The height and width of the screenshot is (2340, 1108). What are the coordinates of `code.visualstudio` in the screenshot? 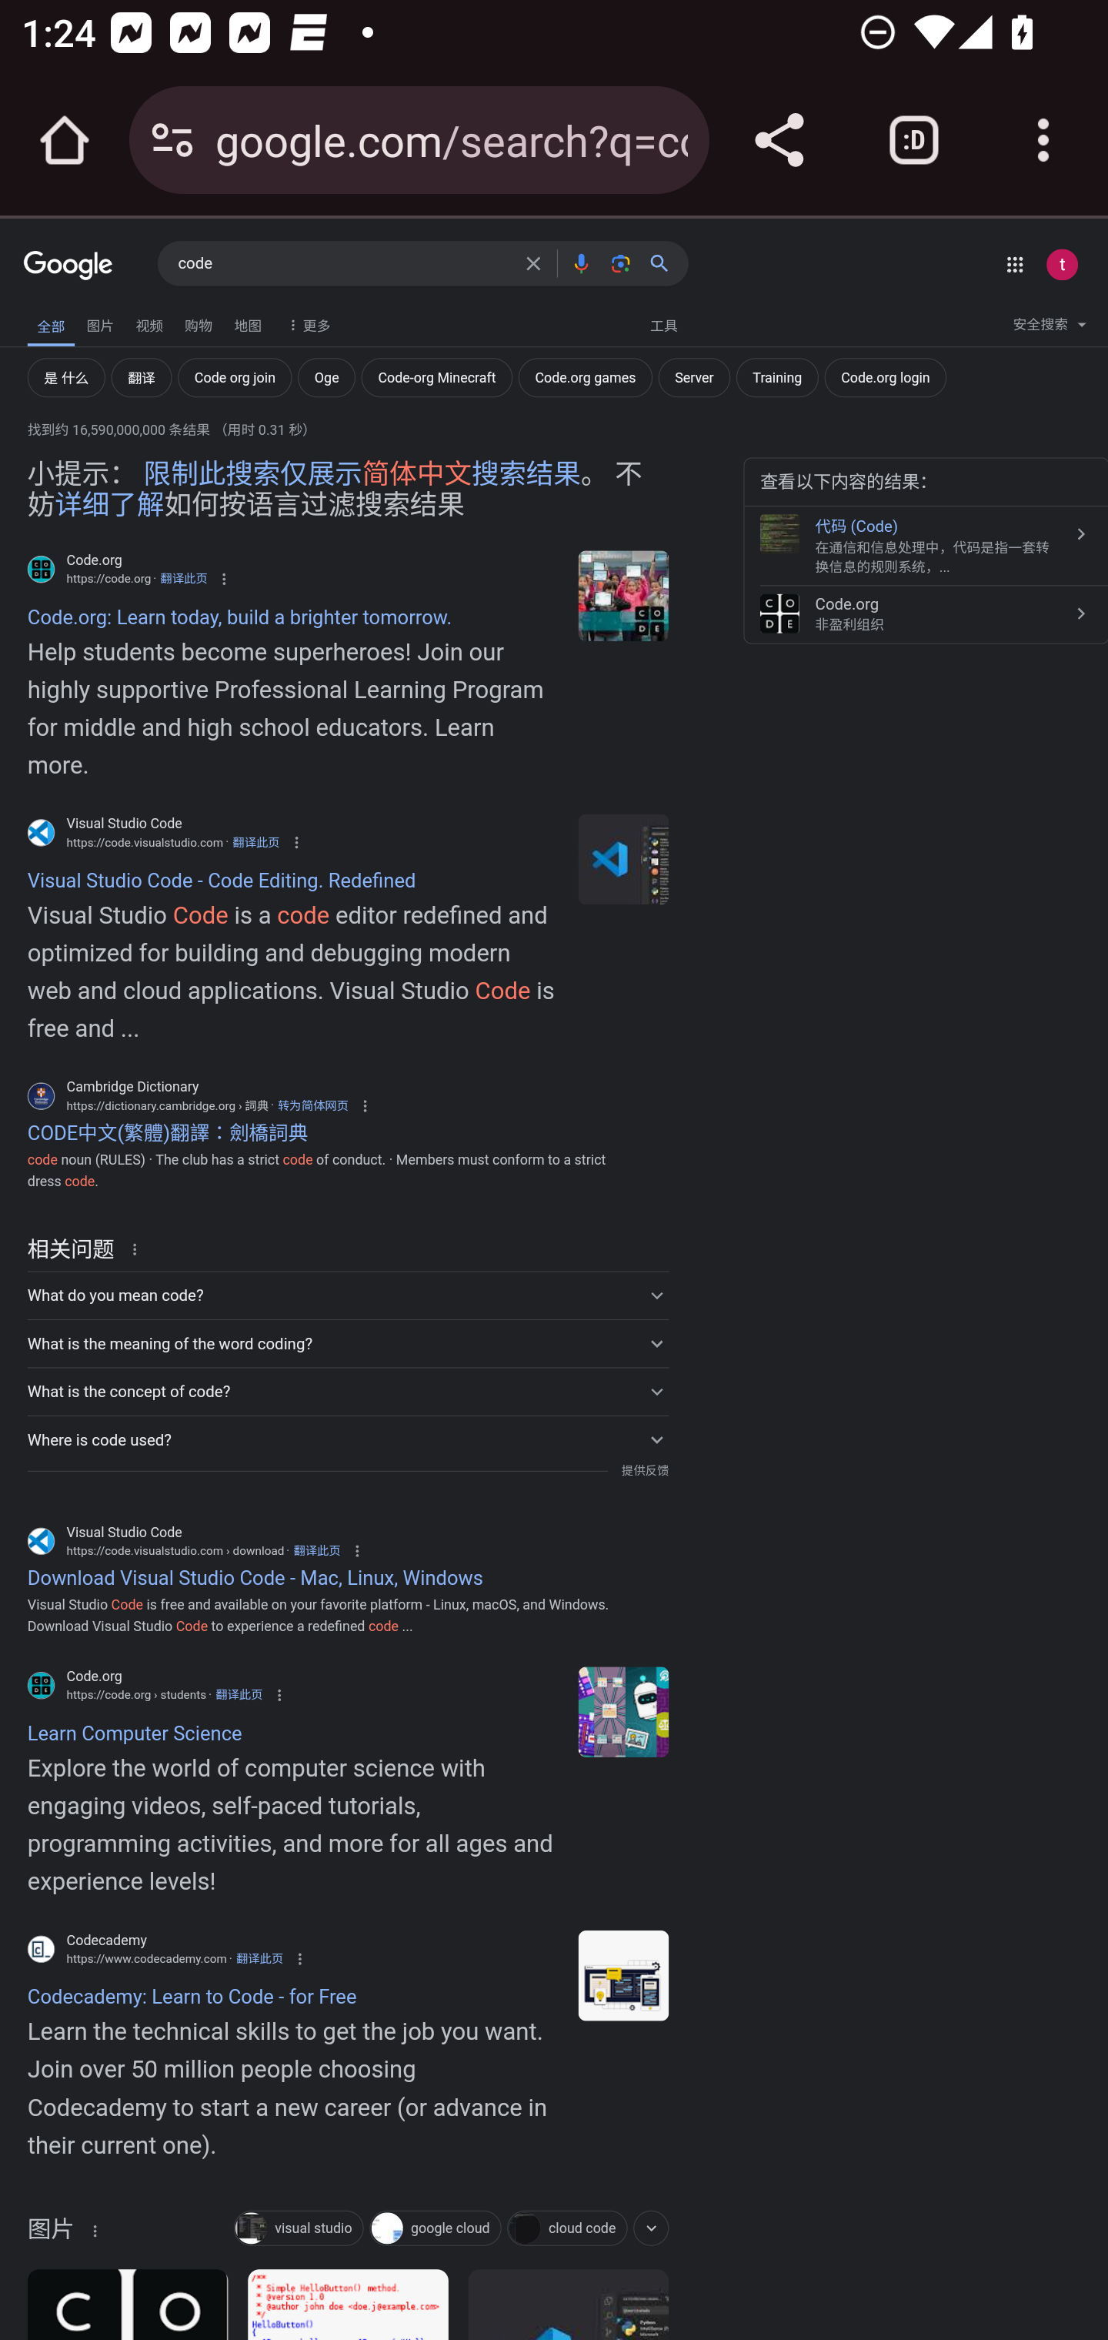 It's located at (623, 859).